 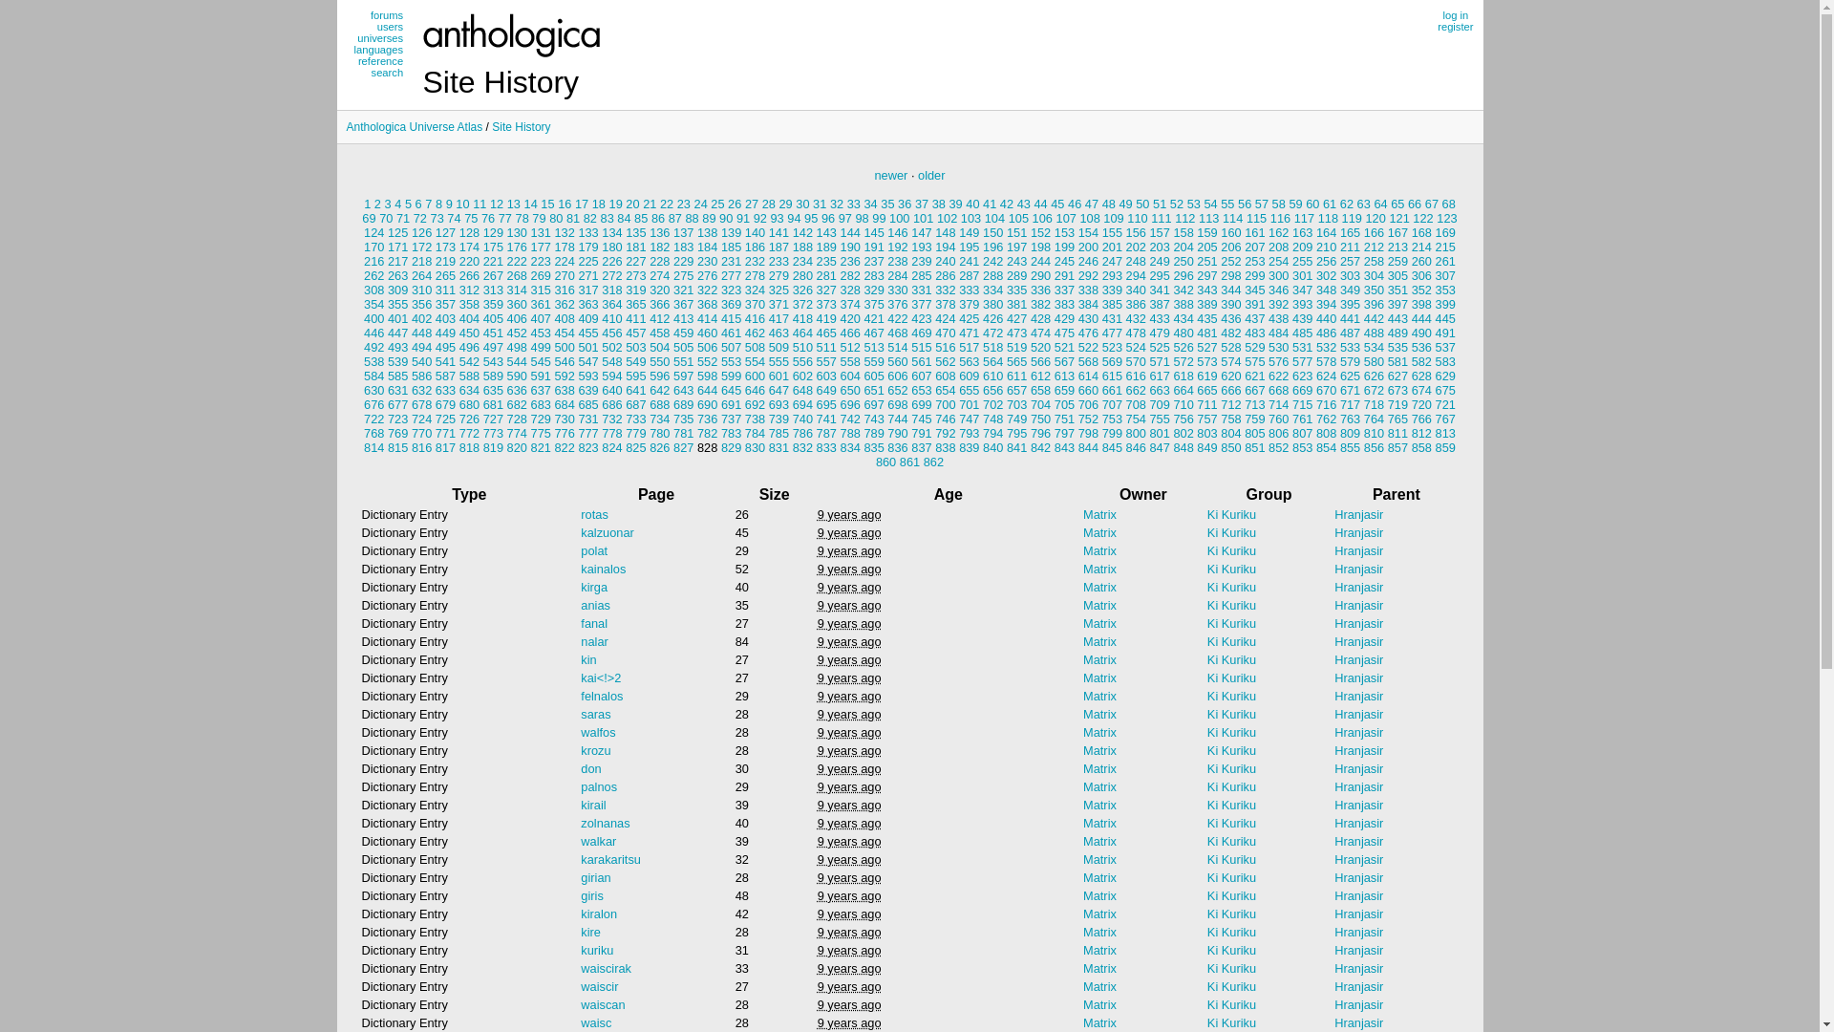 I want to click on Hranjasir, so click(x=1358, y=550).